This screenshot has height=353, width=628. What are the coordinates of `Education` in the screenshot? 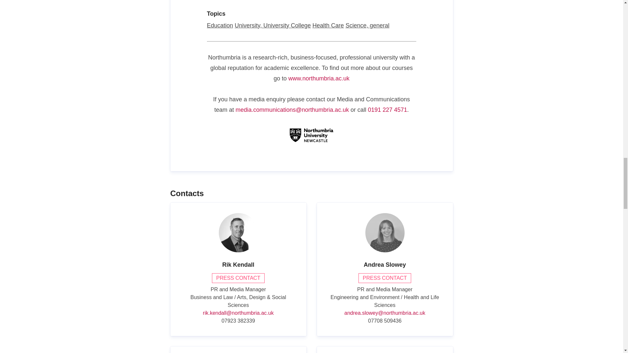 It's located at (220, 25).